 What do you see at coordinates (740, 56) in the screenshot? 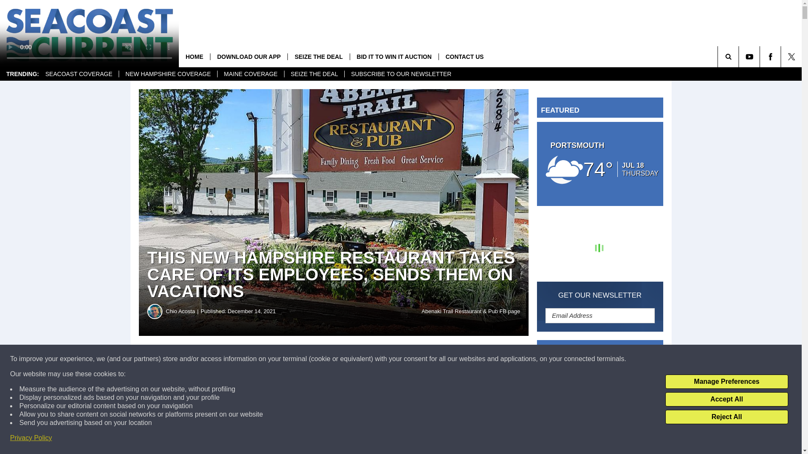
I see `SEARCH` at bounding box center [740, 56].